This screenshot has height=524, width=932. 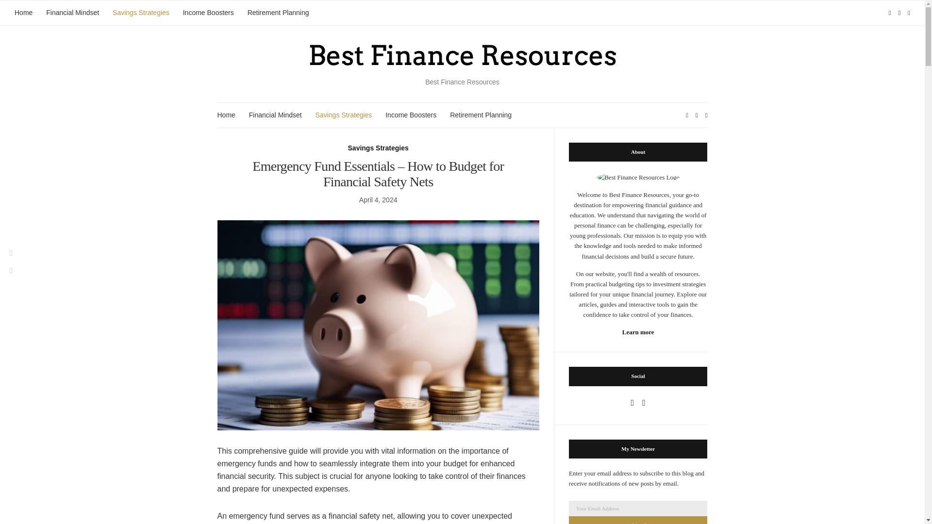 What do you see at coordinates (279, 13) in the screenshot?
I see `Retirement Planning` at bounding box center [279, 13].